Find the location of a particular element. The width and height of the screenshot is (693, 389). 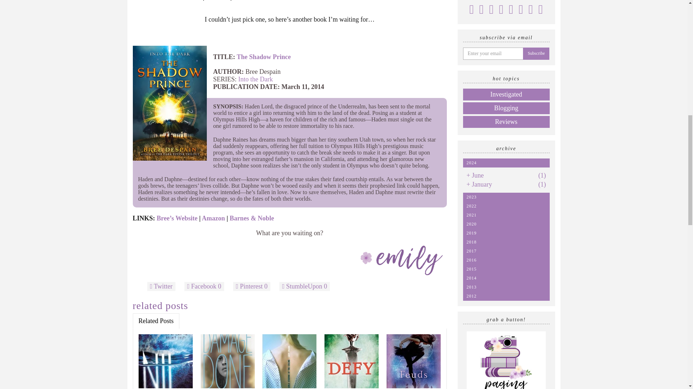

Pinterest 0 is located at coordinates (252, 286).